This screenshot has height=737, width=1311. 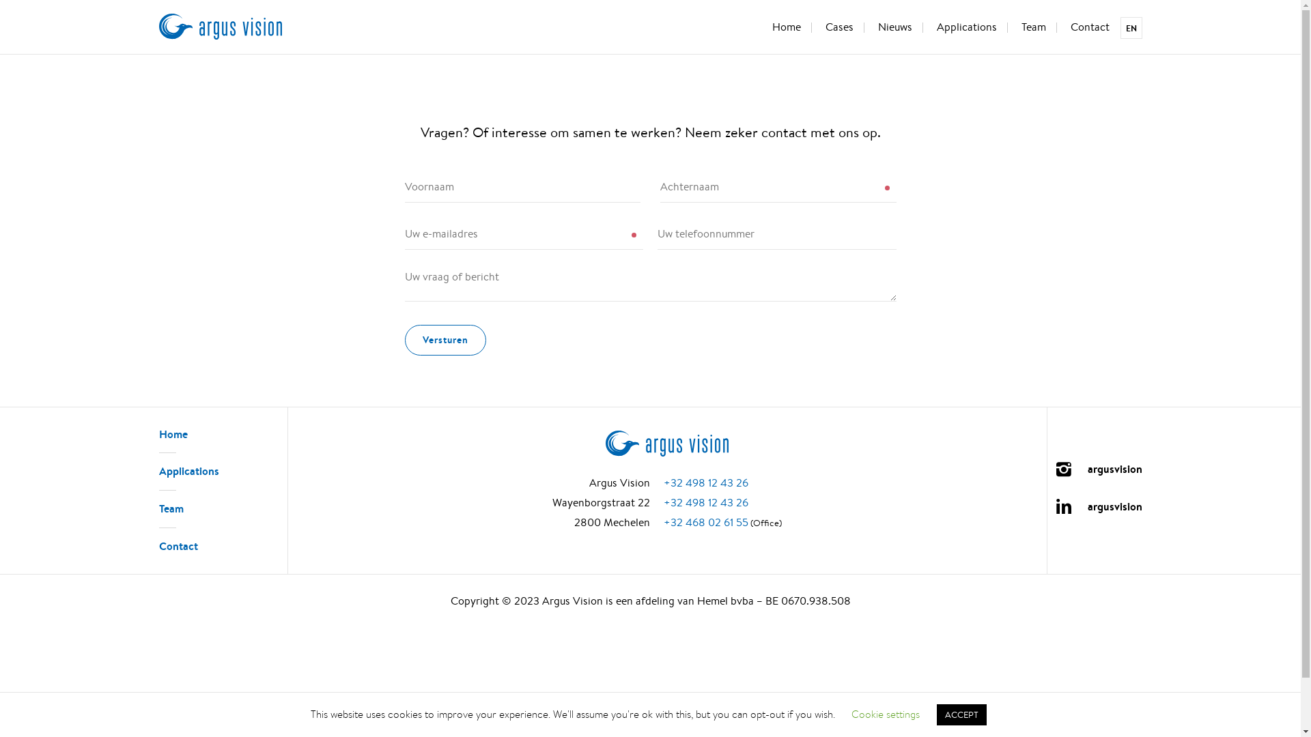 I want to click on Team, so click(x=171, y=508).